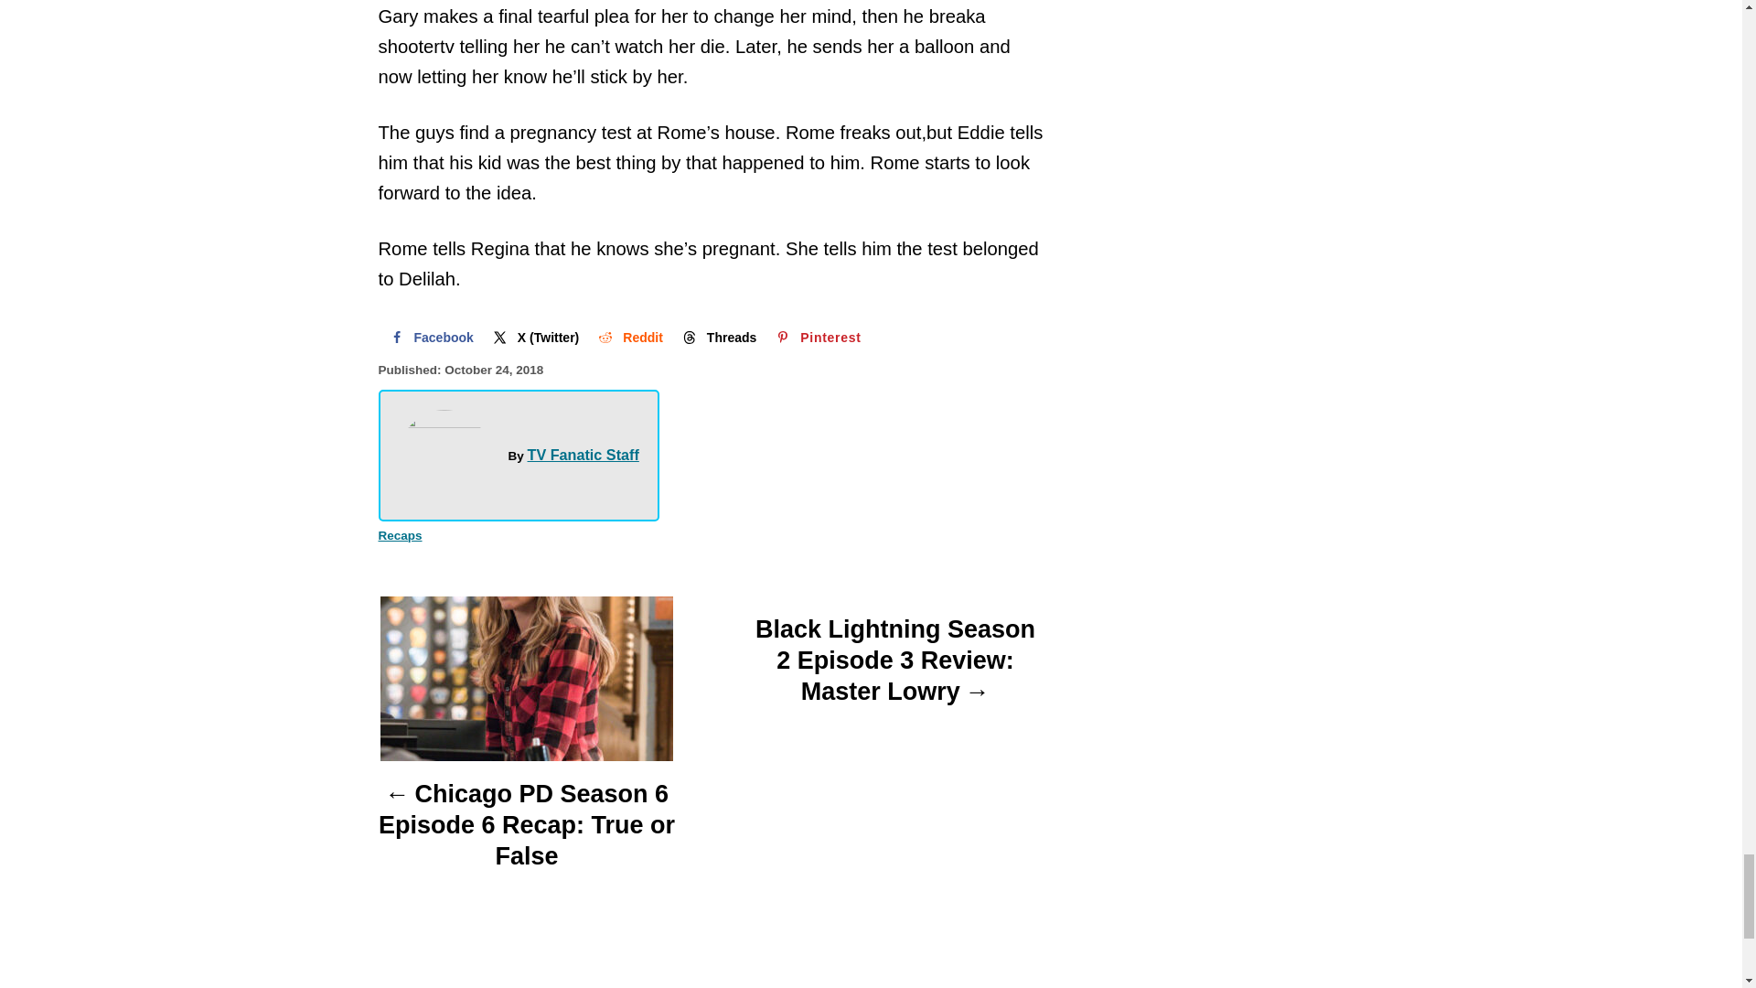  Describe the element at coordinates (628, 337) in the screenshot. I see `Share on Reddit` at that location.